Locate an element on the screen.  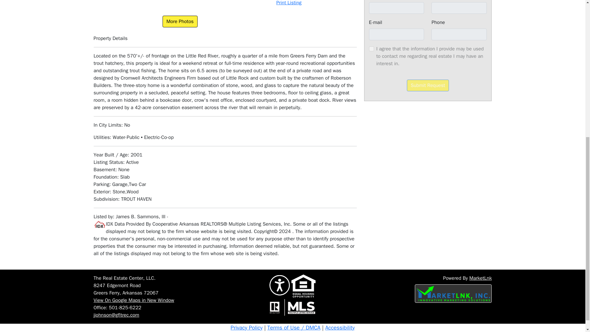
on is located at coordinates (371, 49).